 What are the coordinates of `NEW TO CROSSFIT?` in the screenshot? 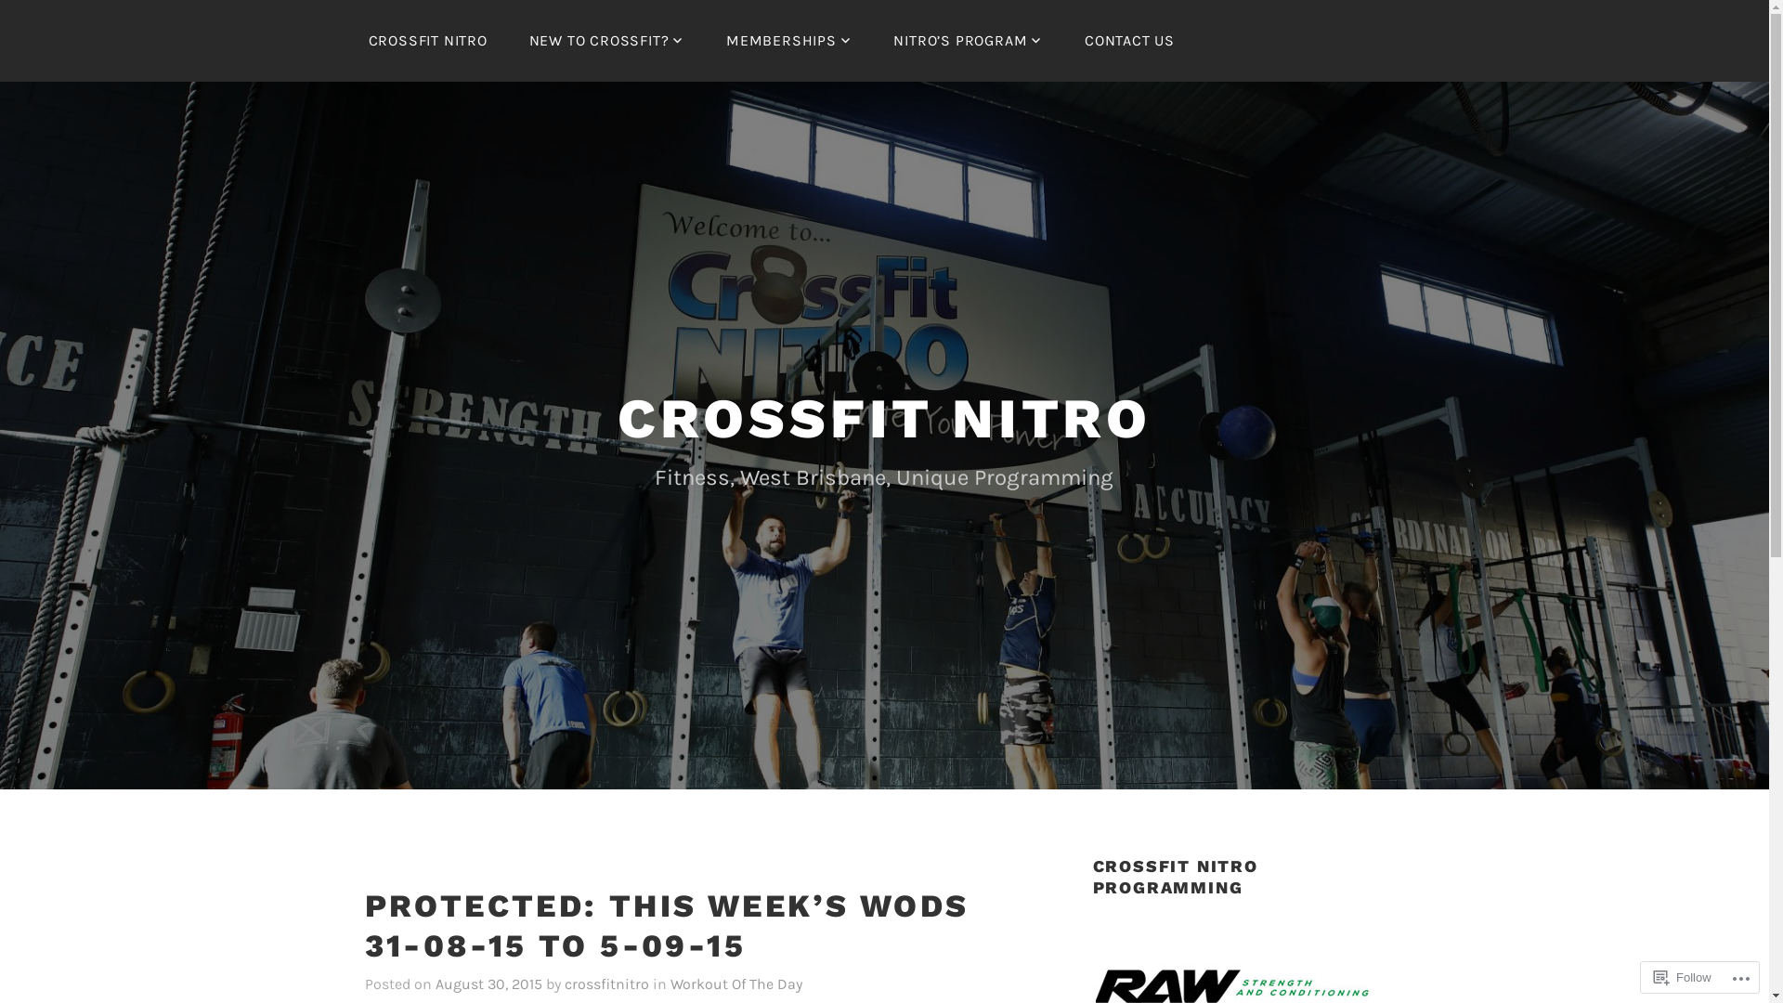 It's located at (607, 41).